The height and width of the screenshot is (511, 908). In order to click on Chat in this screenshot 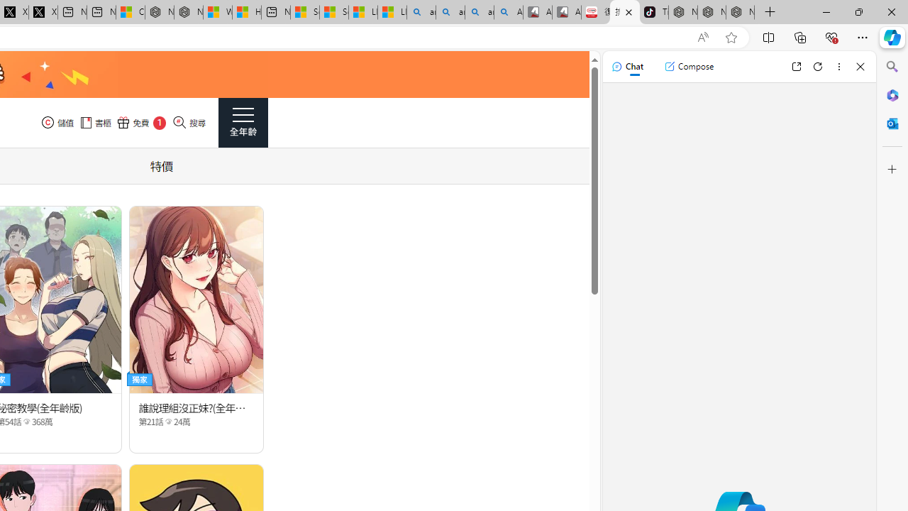, I will do `click(627, 67)`.